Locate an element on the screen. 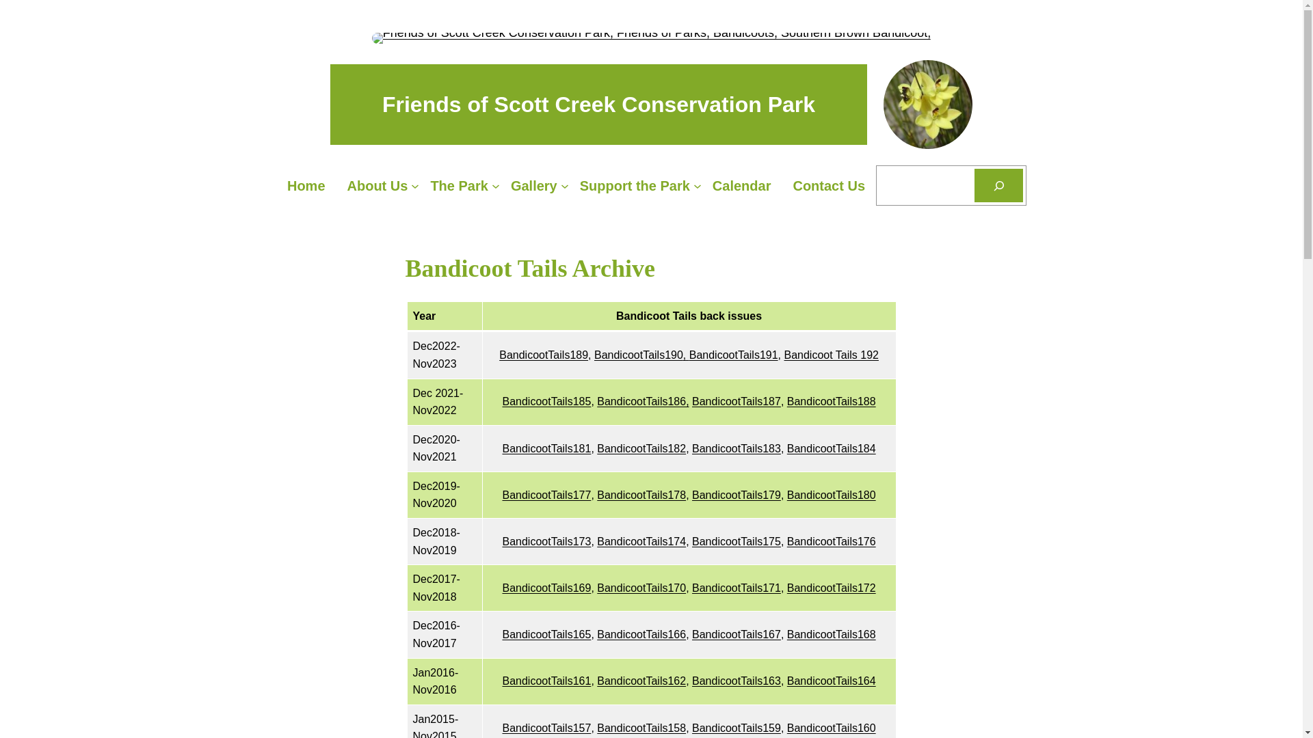  BandicootTails177 is located at coordinates (546, 495).